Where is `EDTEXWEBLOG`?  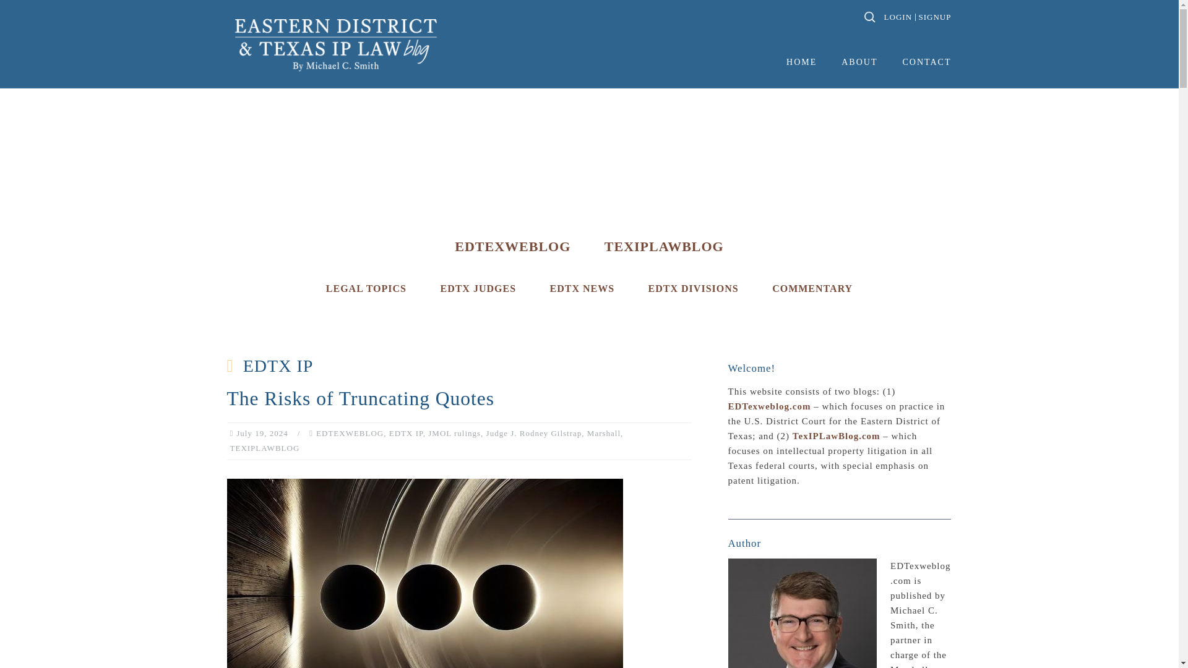
EDTEXWEBLOG is located at coordinates (512, 246).